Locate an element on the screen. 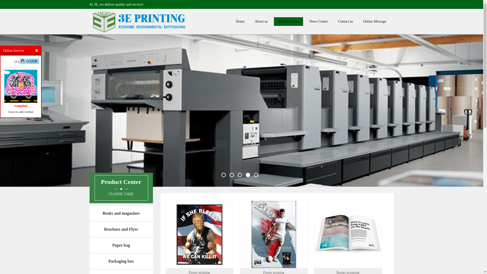 The width and height of the screenshot is (487, 274). Scan to add wechat is located at coordinates (21, 86).